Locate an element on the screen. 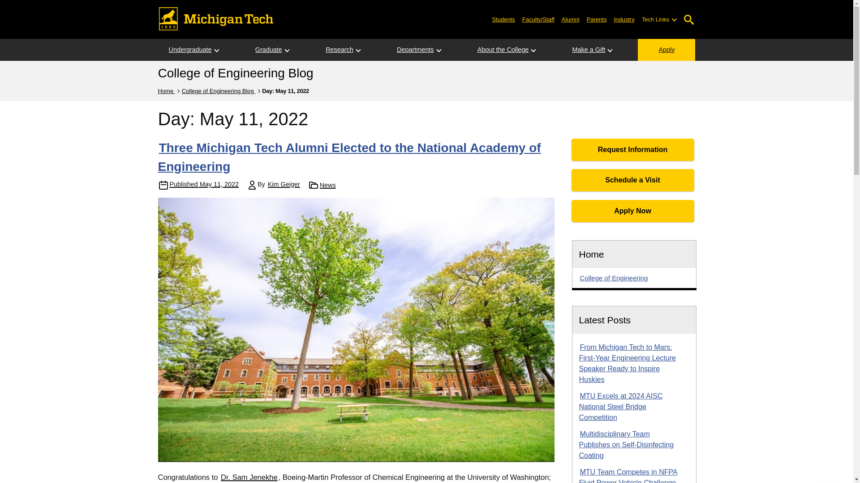 This screenshot has height=483, width=860. Graduate is located at coordinates (269, 50).